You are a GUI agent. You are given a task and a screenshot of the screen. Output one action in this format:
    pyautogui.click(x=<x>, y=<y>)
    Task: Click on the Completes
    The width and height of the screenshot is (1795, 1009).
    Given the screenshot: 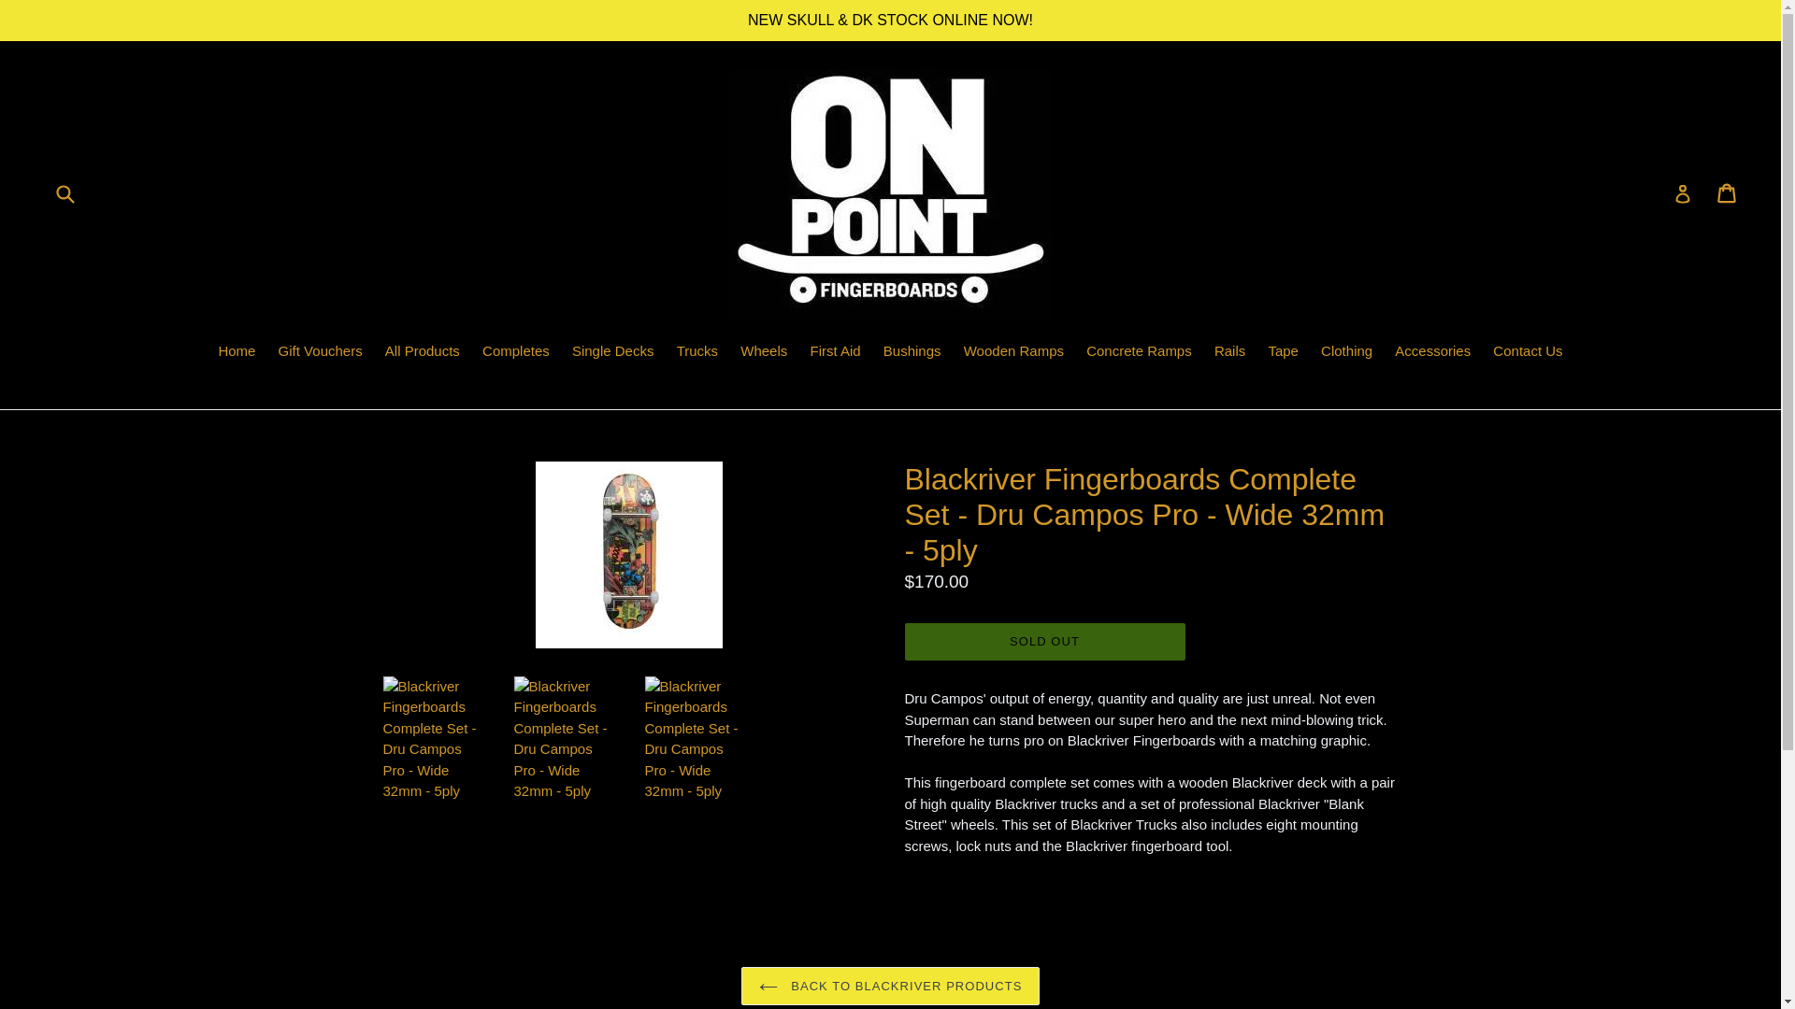 What is the action you would take?
    pyautogui.click(x=516, y=353)
    